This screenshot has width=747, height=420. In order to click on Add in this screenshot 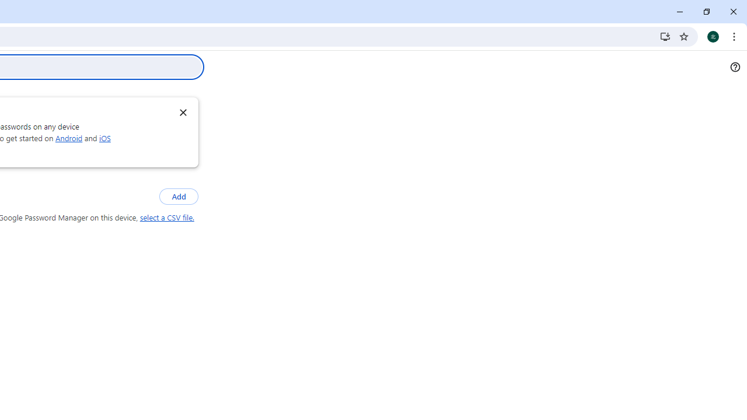, I will do `click(179, 197)`.